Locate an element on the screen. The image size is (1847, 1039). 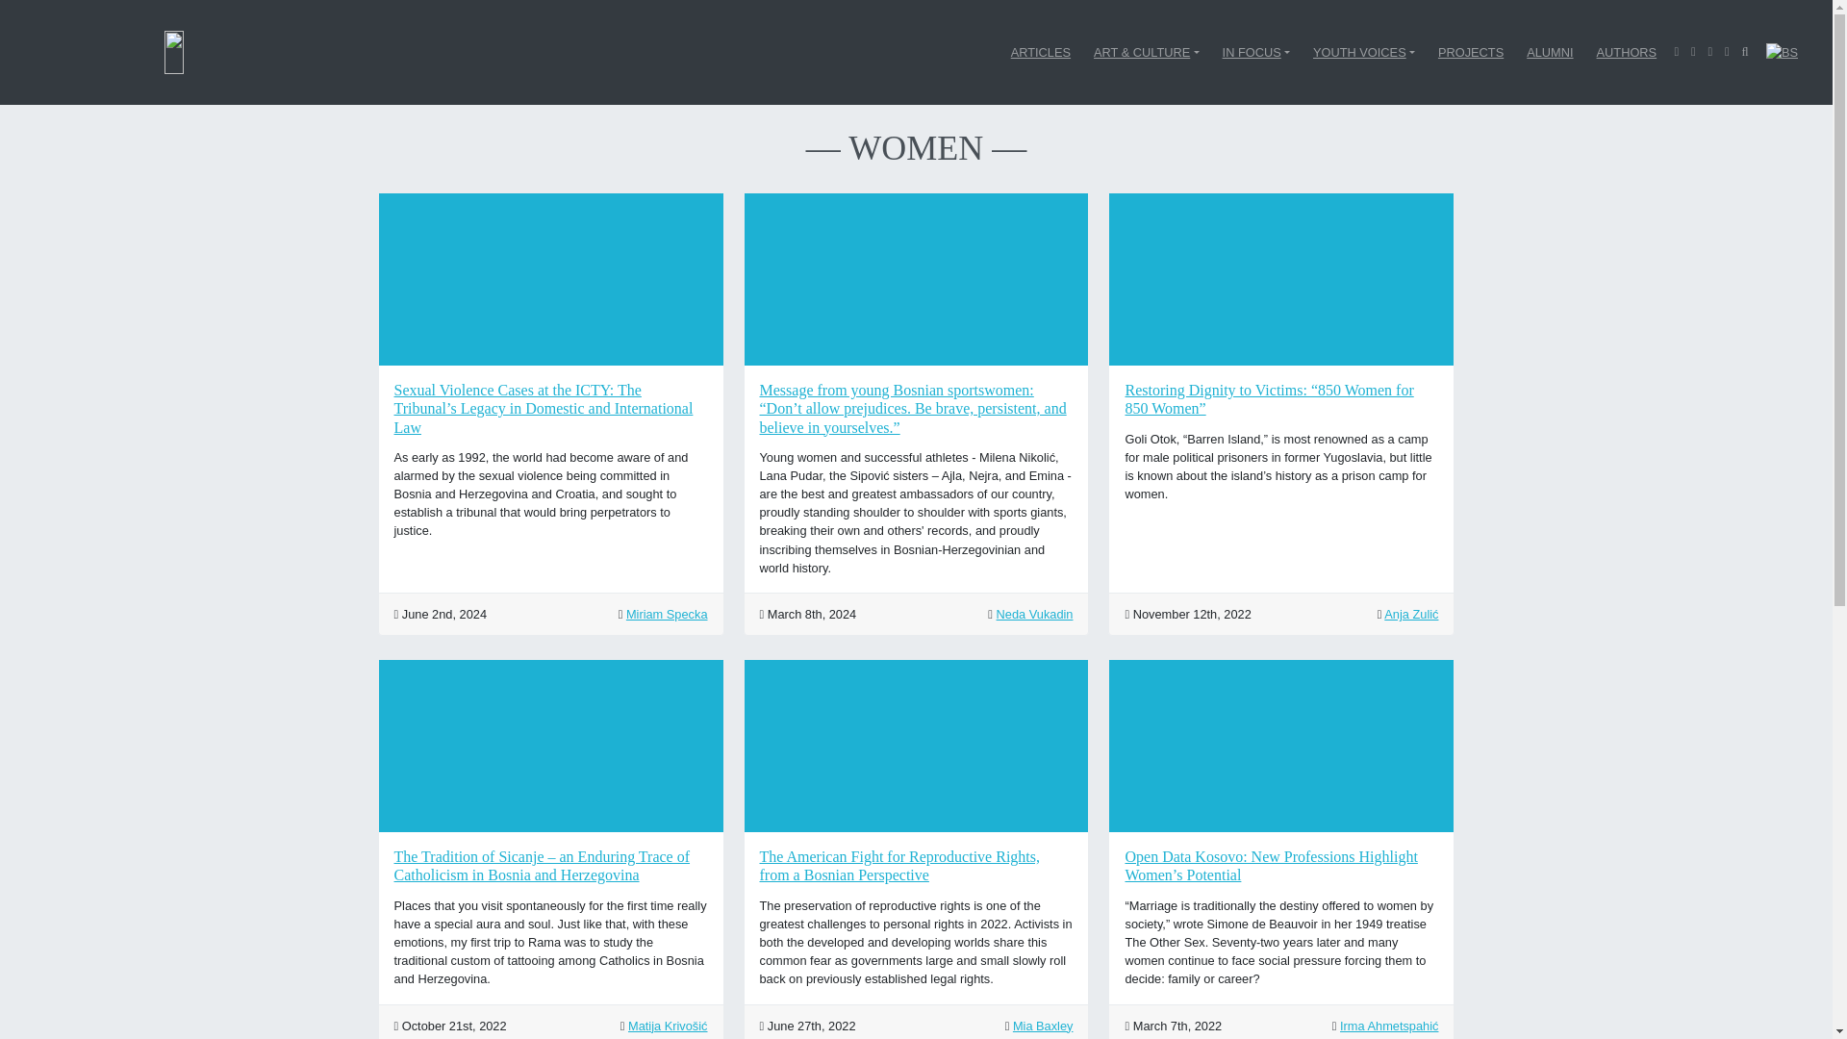
Facebook is located at coordinates (1676, 51).